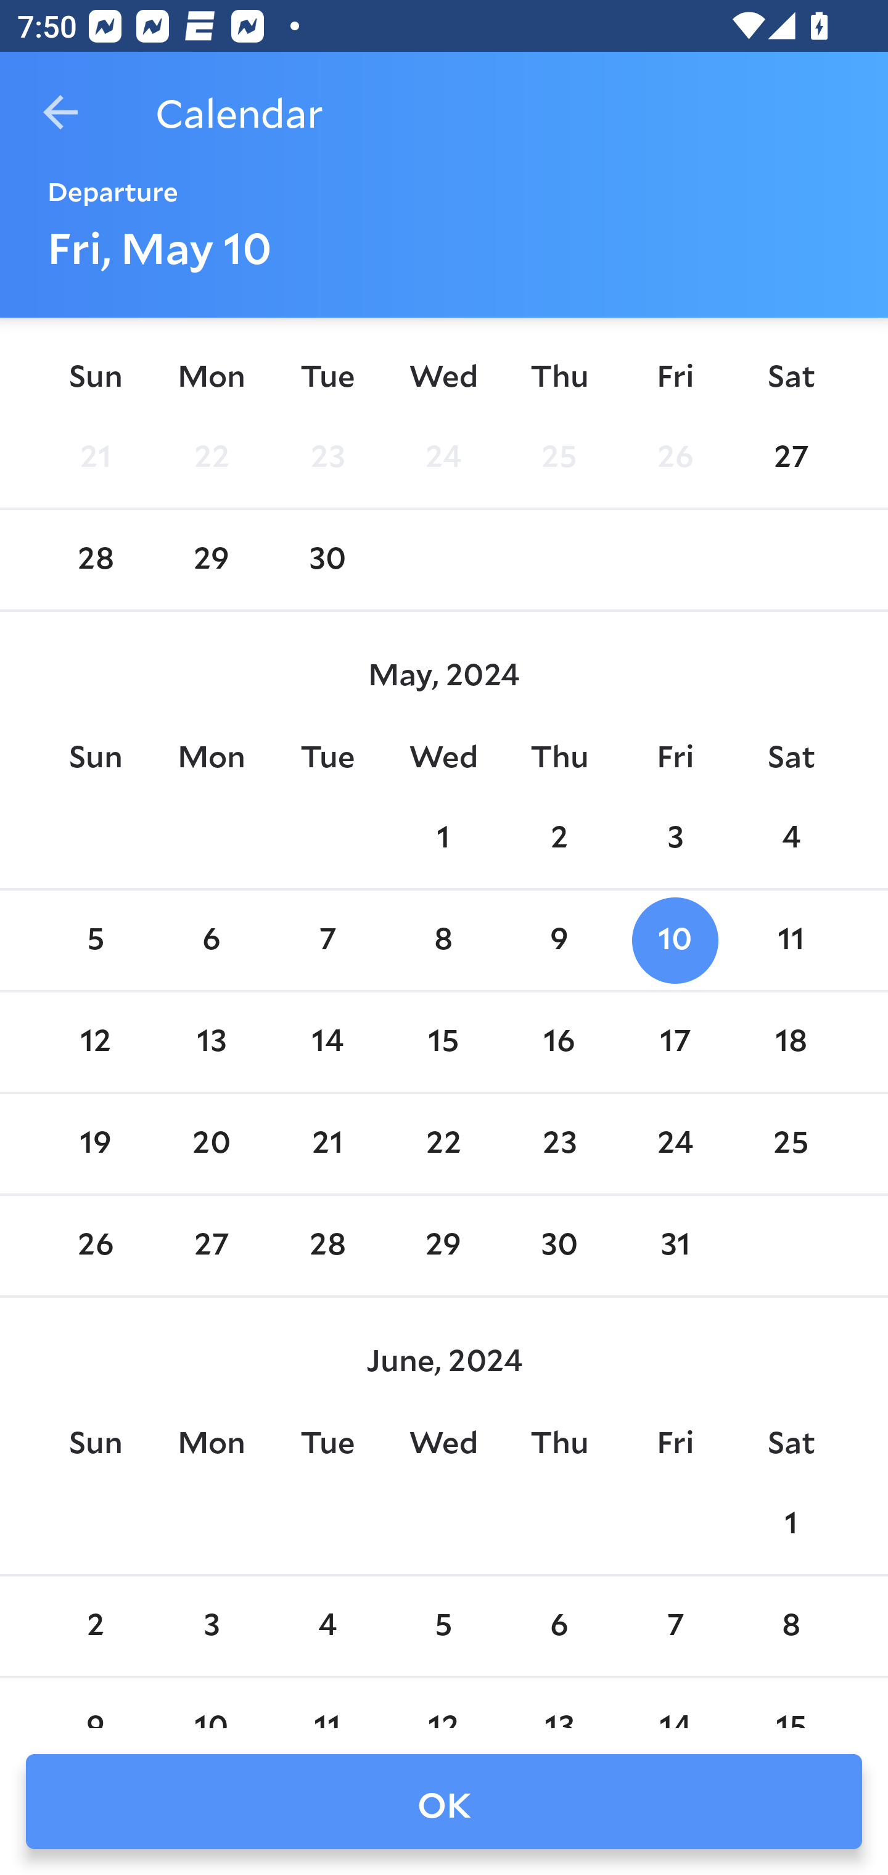  I want to click on 26, so click(95, 1246).